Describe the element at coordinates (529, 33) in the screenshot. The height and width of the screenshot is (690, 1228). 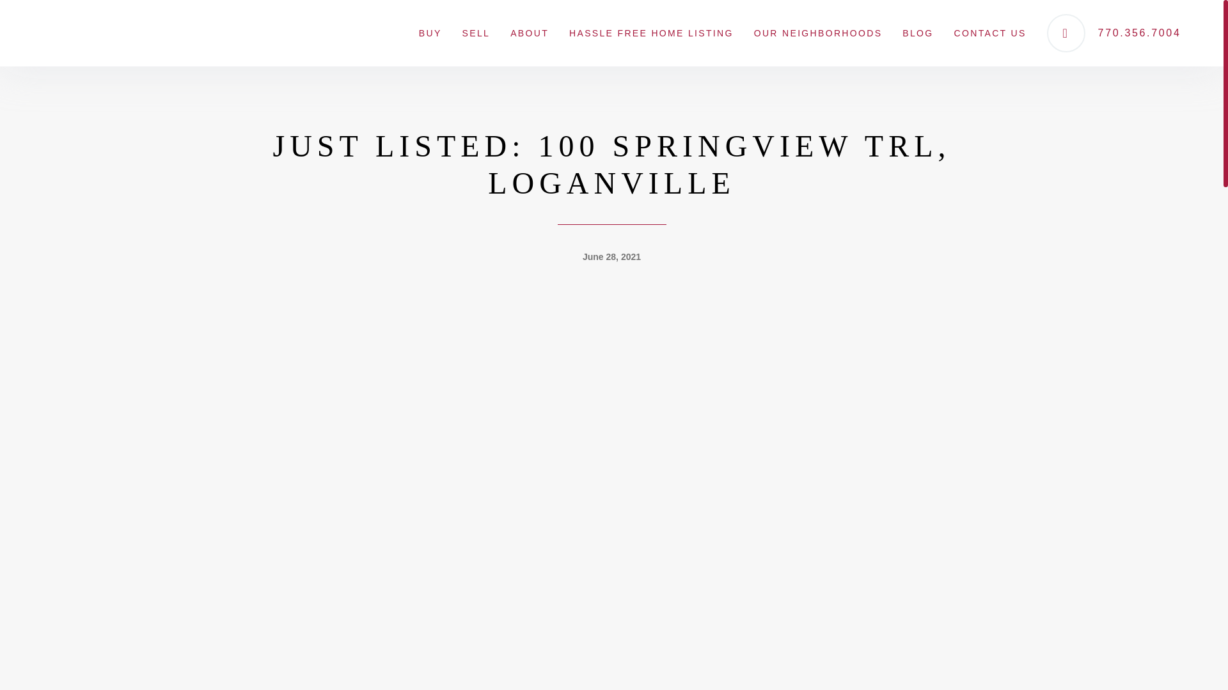
I see `ABOUT` at that location.